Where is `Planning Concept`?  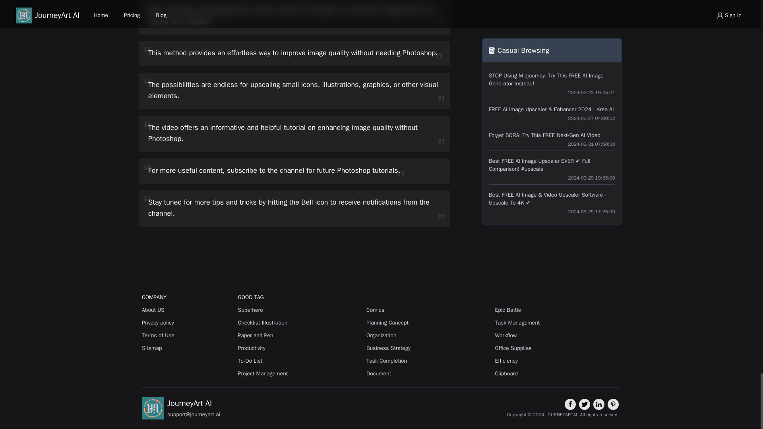 Planning Concept is located at coordinates (428, 323).